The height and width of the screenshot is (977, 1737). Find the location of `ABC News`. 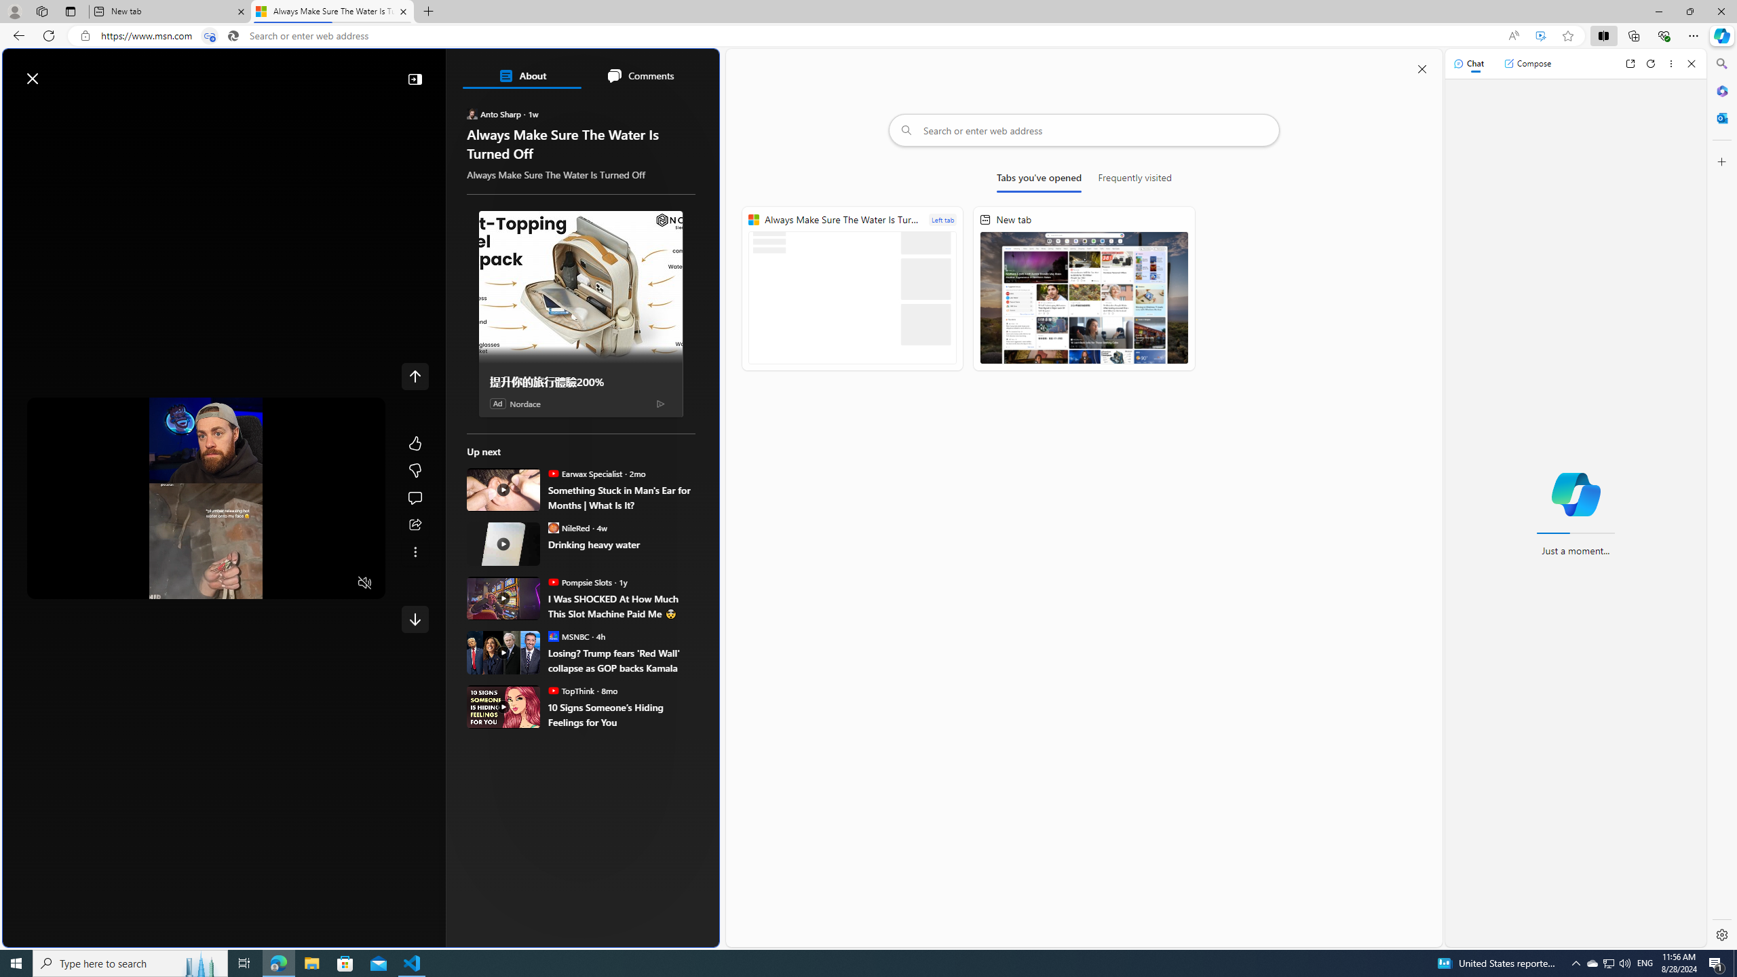

ABC News is located at coordinates (516, 497).